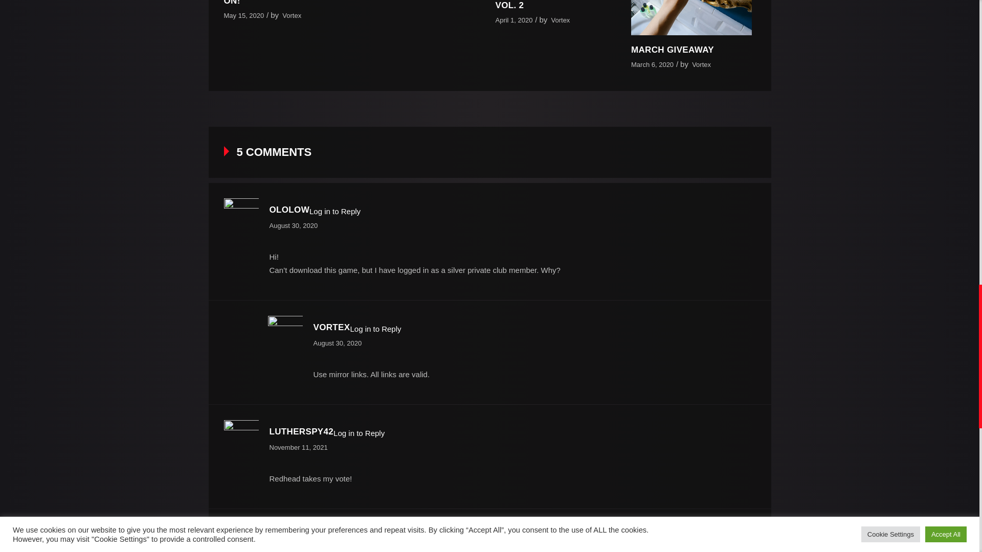 This screenshot has height=552, width=982. I want to click on March Giveaway, so click(691, 17).